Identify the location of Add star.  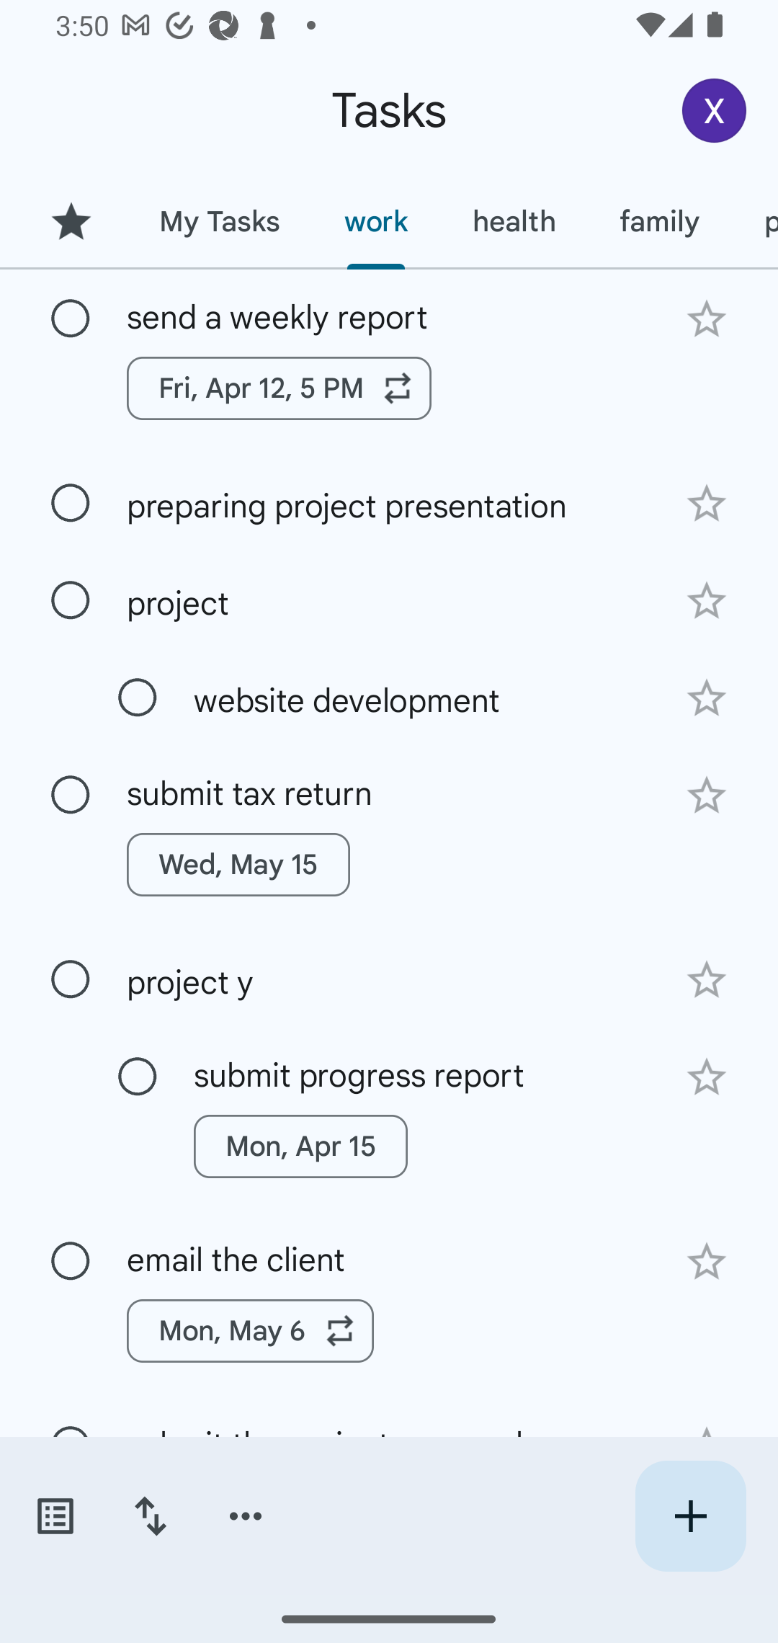
(706, 795).